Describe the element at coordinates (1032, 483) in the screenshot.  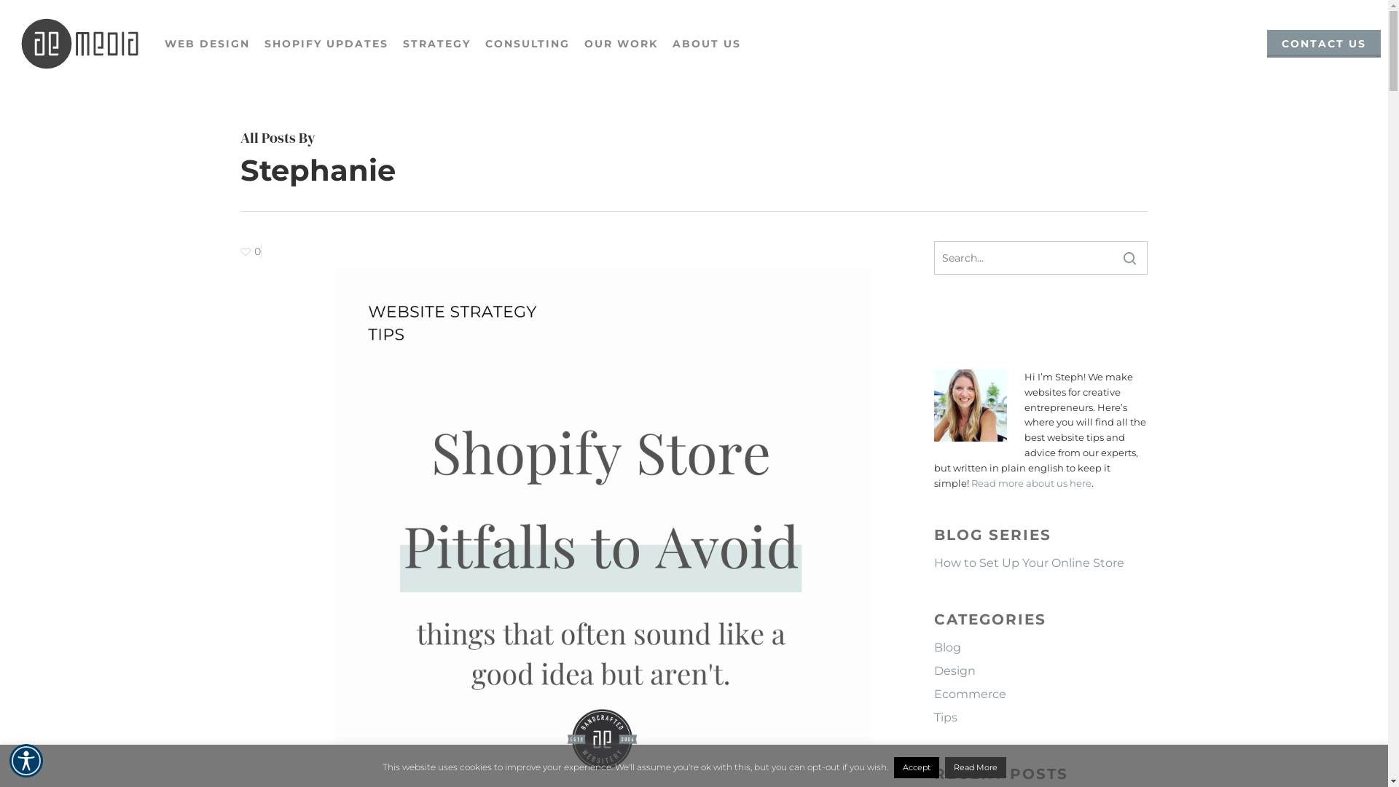
I see `Read more about us here` at that location.